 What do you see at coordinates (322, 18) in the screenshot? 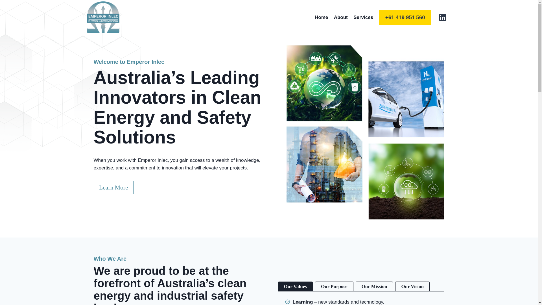
I see `Home` at bounding box center [322, 18].